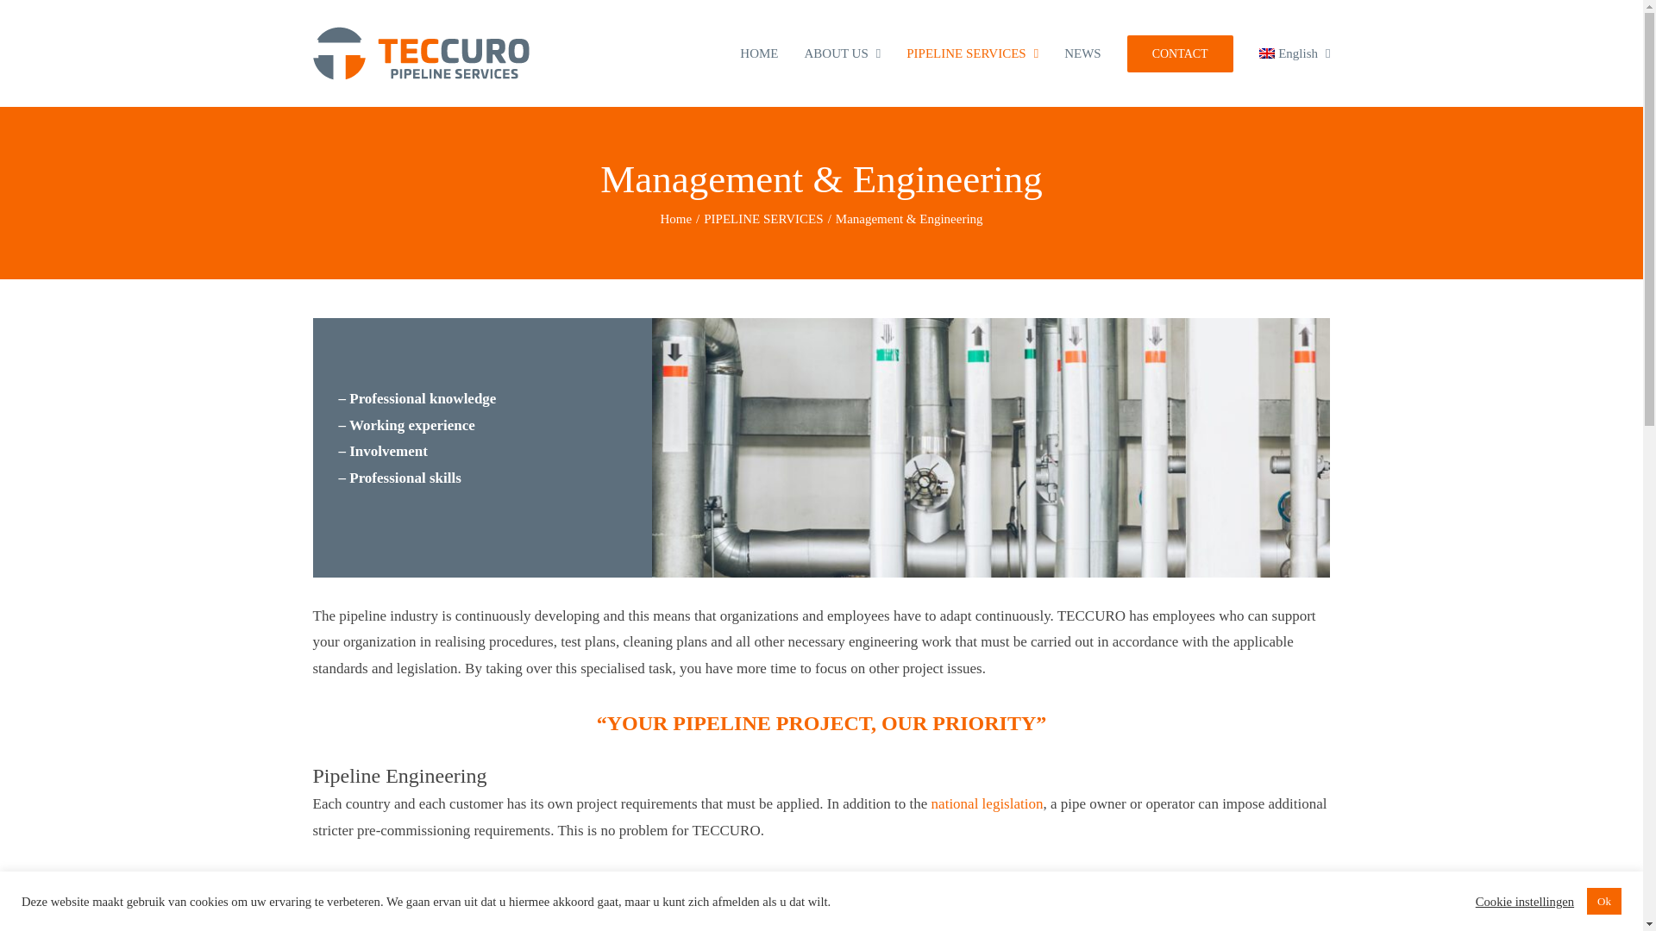  I want to click on CONTACT, so click(1180, 53).